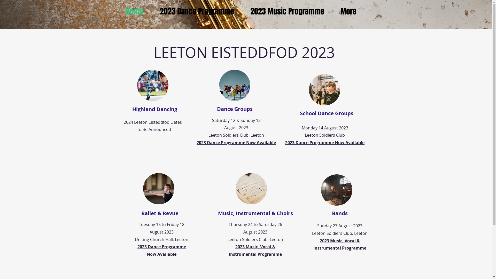 Image resolution: width=496 pixels, height=279 pixels. I want to click on 2023 Music, Vocal & Instrumental Programme, so click(340, 244).